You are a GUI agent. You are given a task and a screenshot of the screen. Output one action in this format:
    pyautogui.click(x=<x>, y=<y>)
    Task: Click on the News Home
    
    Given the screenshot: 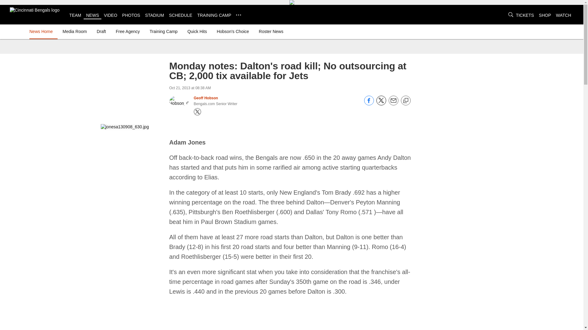 What is the action you would take?
    pyautogui.click(x=42, y=31)
    